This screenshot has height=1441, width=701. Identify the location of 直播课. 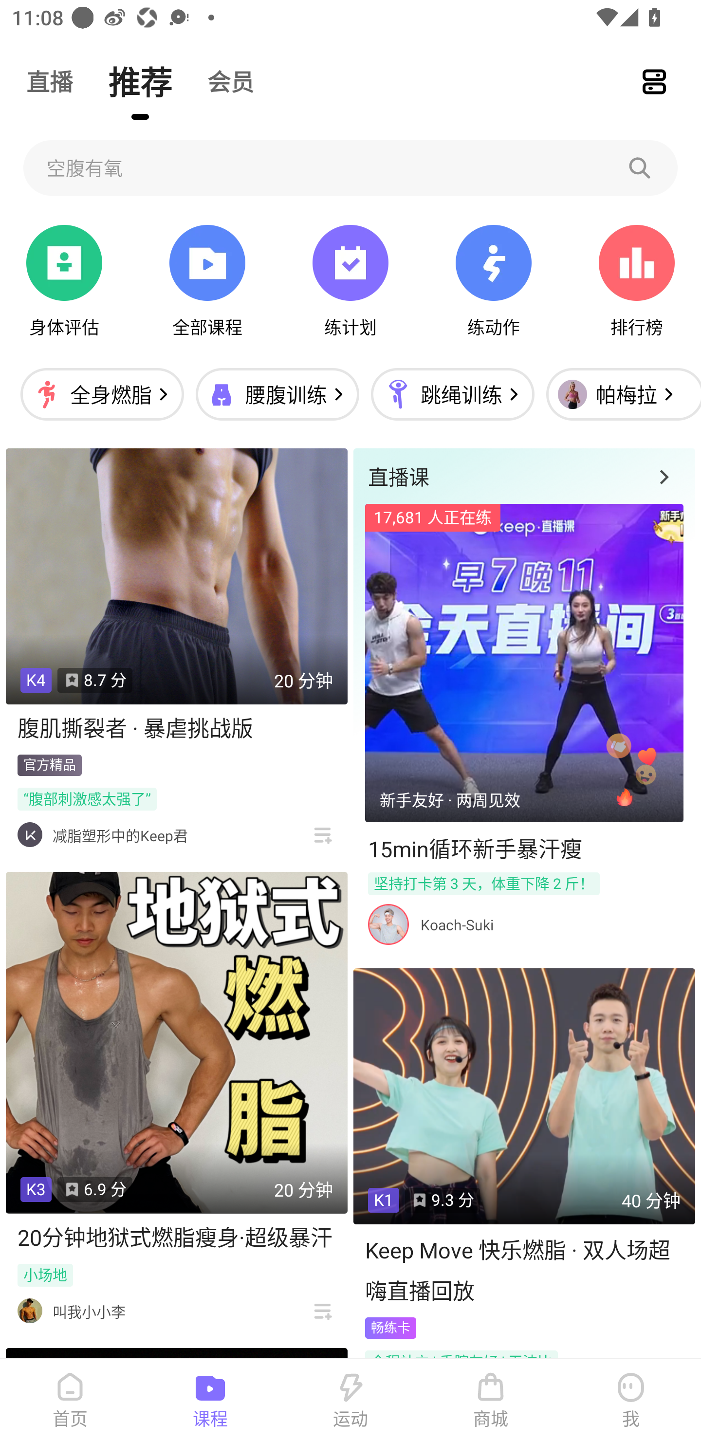
(524, 476).